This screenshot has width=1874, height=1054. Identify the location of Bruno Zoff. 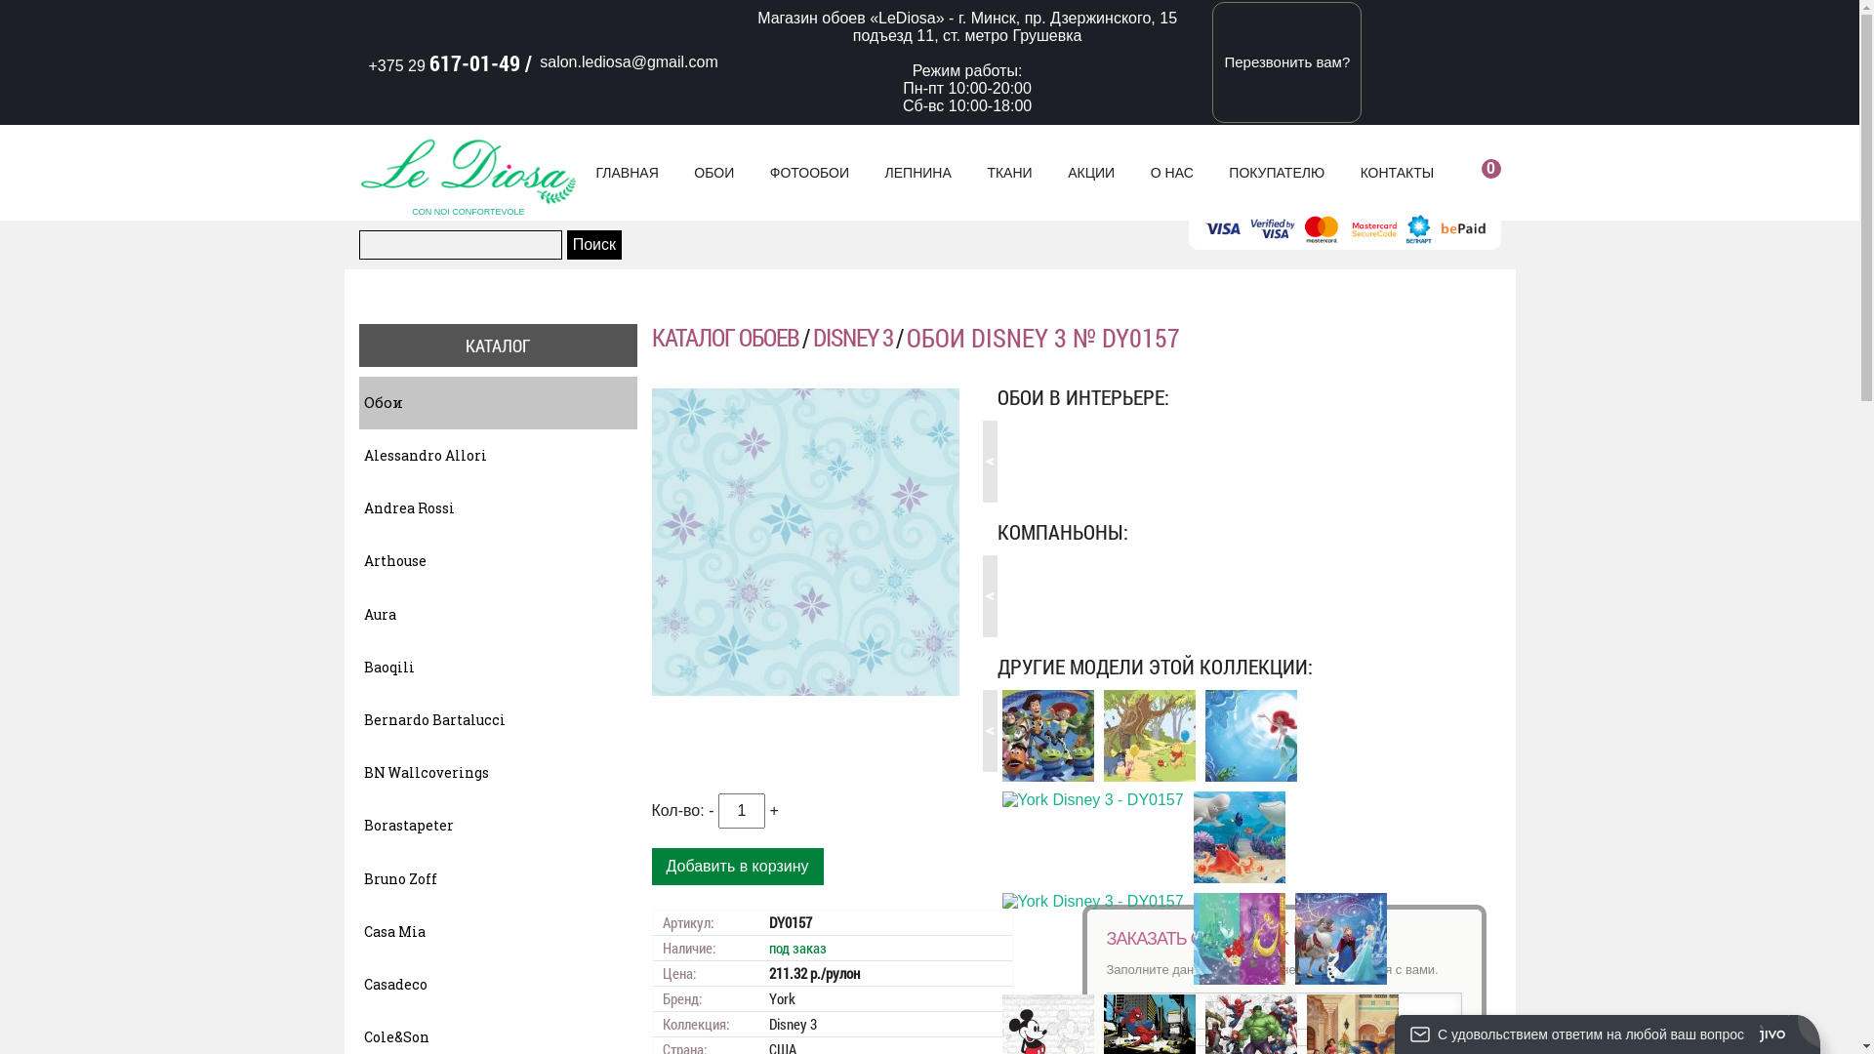
(498, 879).